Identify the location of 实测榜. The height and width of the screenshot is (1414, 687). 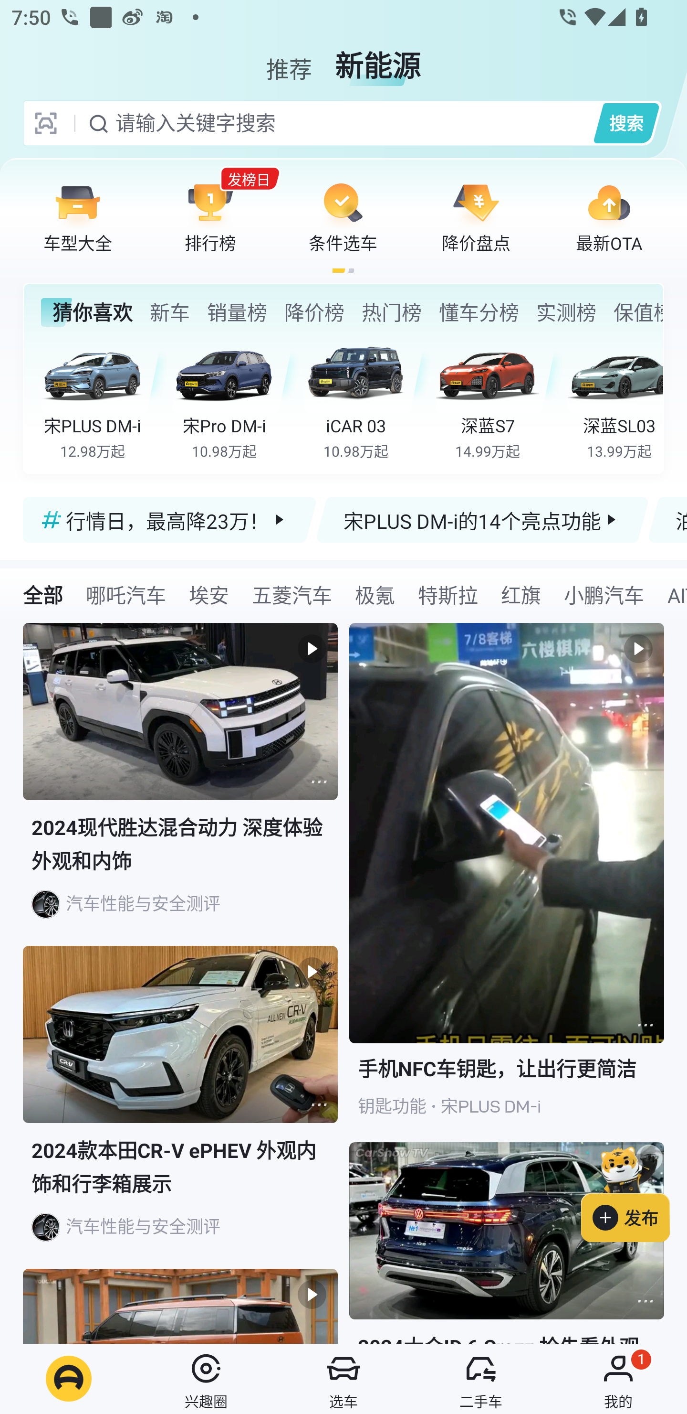
(566, 312).